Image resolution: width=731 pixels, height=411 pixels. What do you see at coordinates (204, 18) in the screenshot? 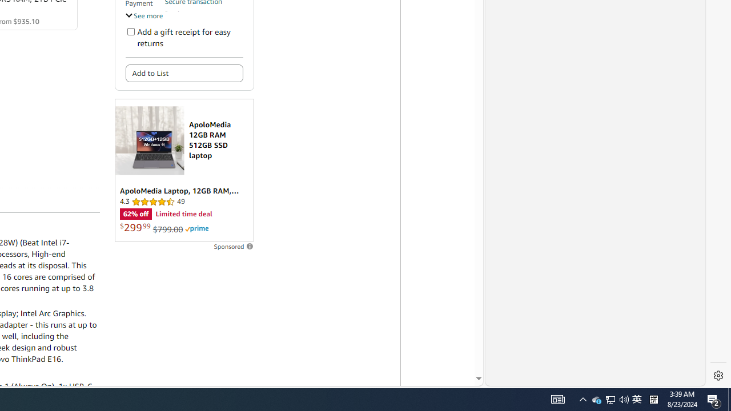
I see `Product support included` at bounding box center [204, 18].